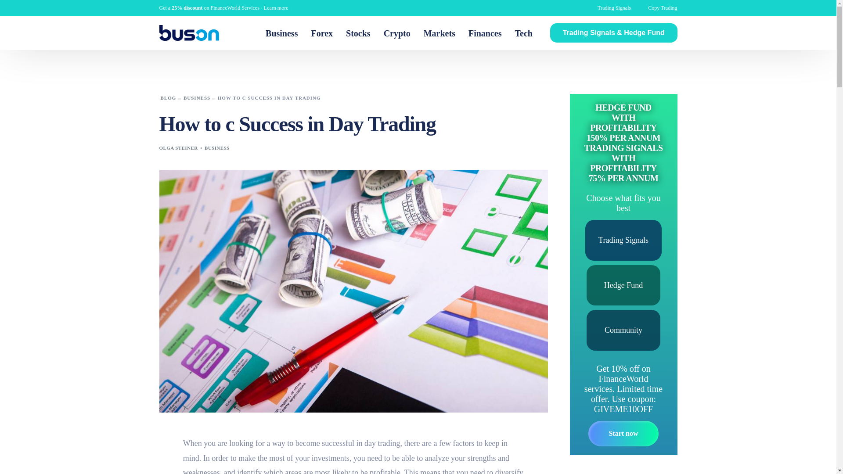  What do you see at coordinates (322, 32) in the screenshot?
I see `Forex` at bounding box center [322, 32].